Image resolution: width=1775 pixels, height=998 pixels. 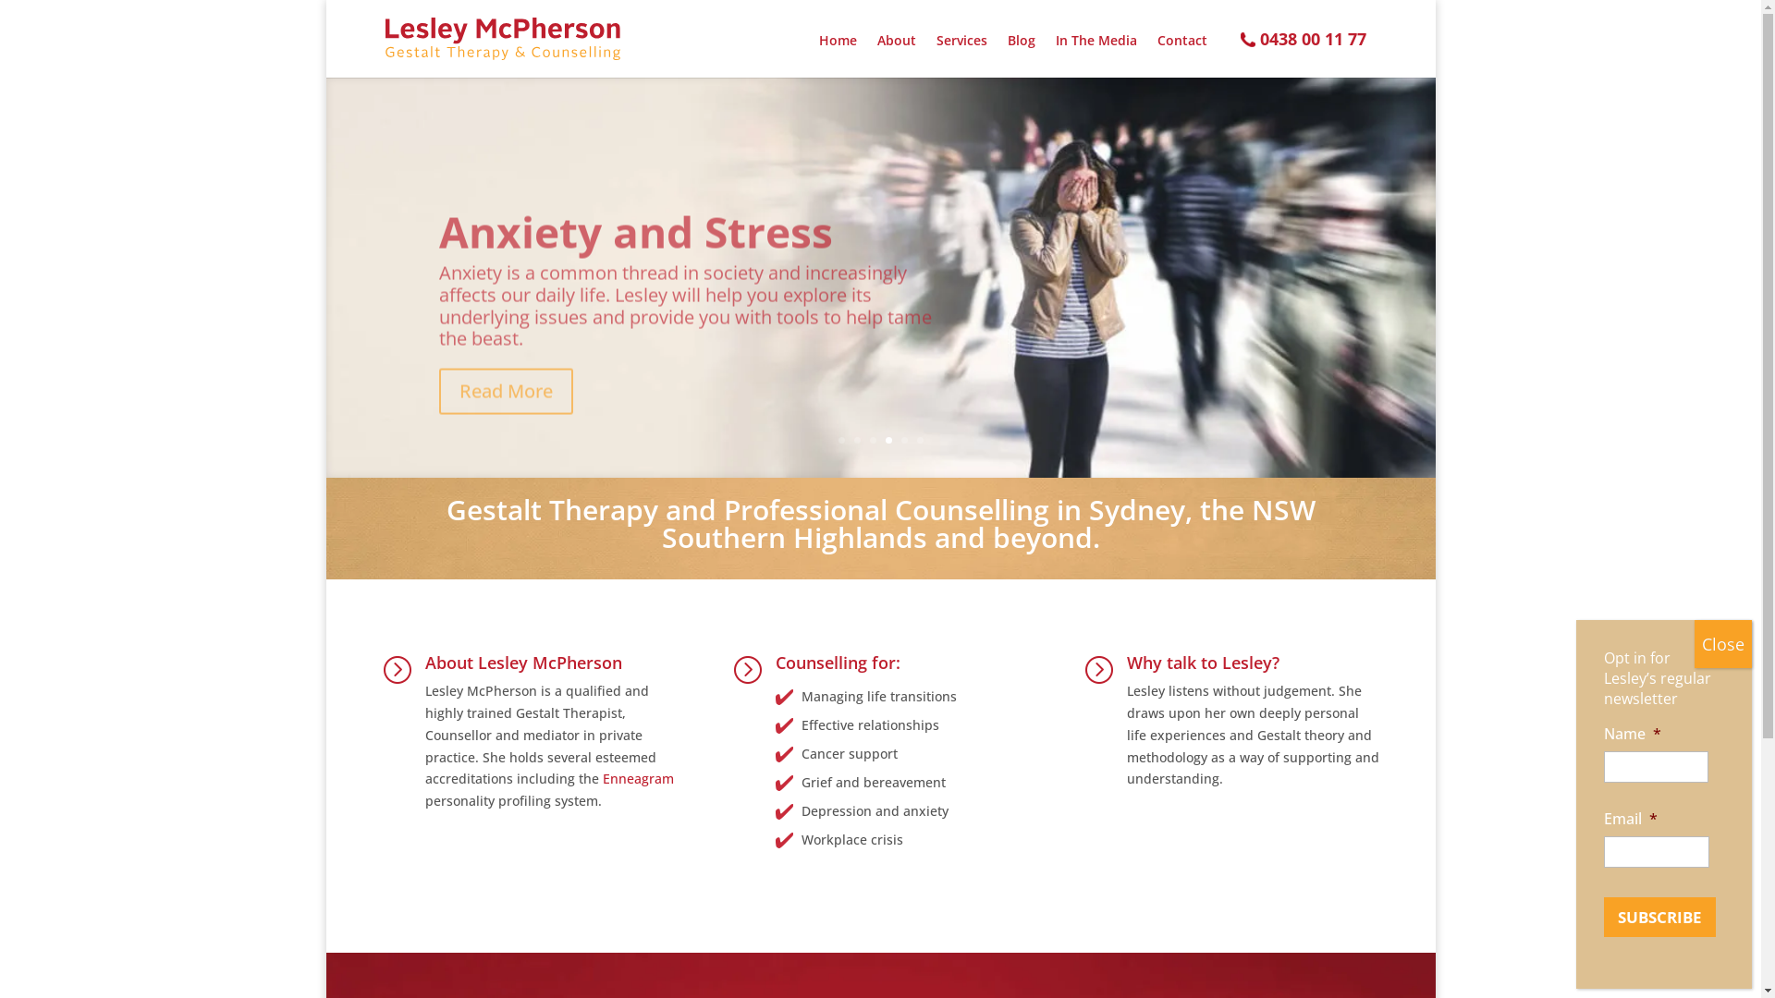 I want to click on 3, so click(x=873, y=440).